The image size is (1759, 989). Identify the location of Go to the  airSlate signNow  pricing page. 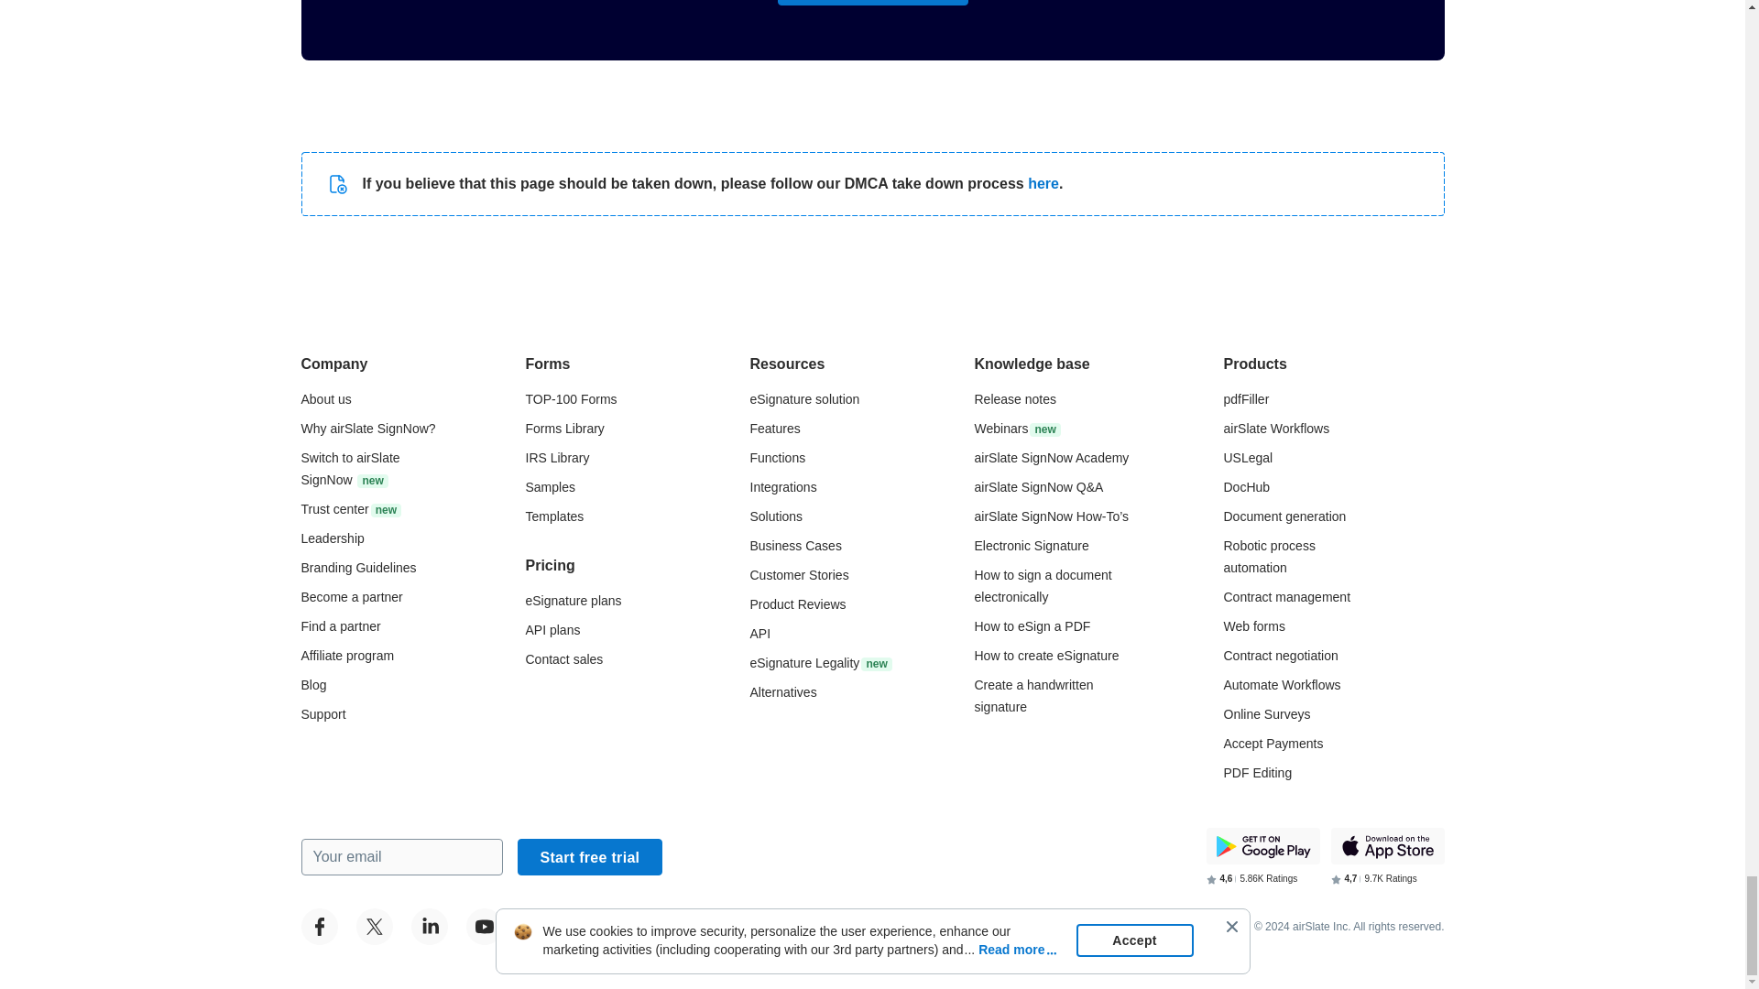
(574, 601).